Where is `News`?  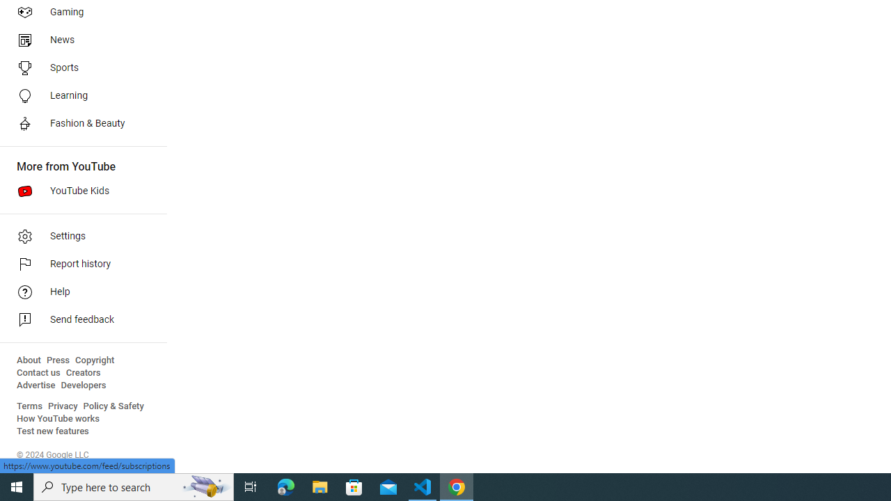 News is located at coordinates (79, 40).